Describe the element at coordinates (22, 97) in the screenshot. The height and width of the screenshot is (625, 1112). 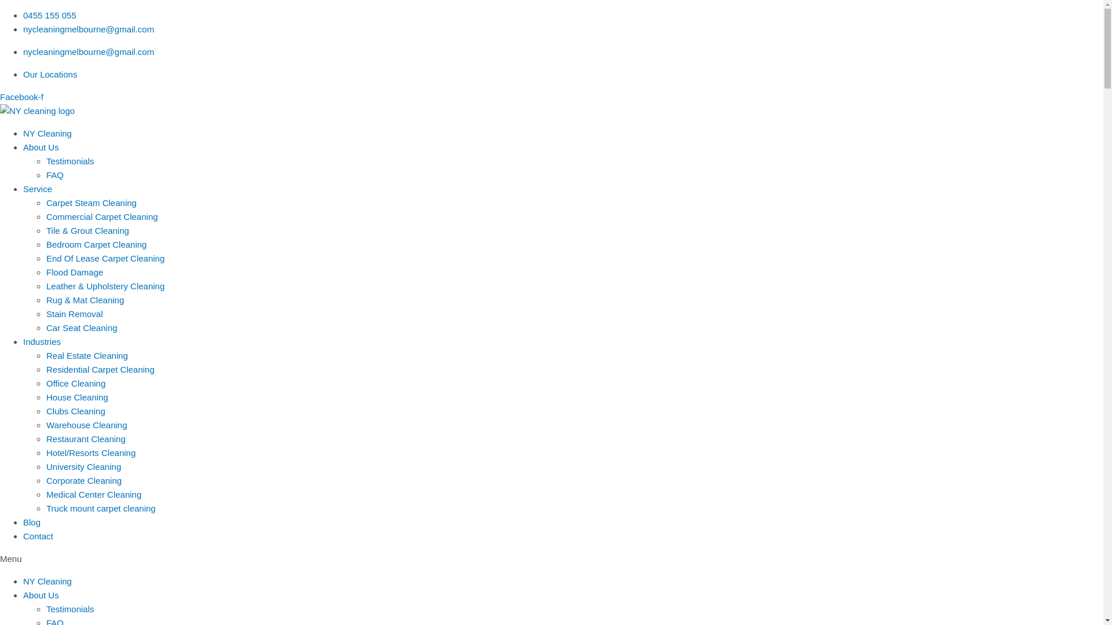
I see `Facebook-f` at that location.